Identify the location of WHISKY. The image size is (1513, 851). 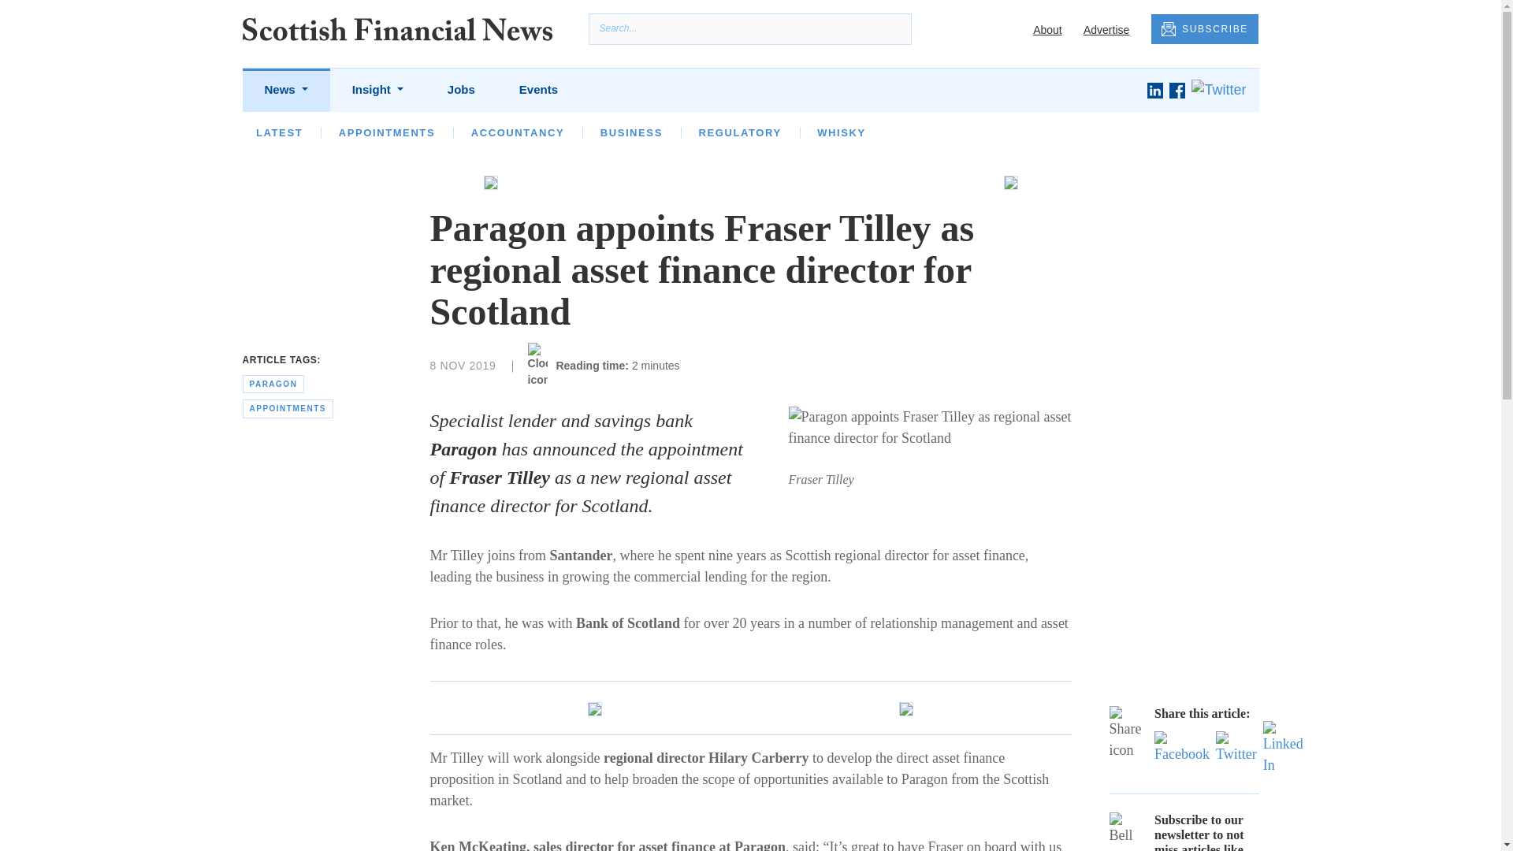
(841, 132).